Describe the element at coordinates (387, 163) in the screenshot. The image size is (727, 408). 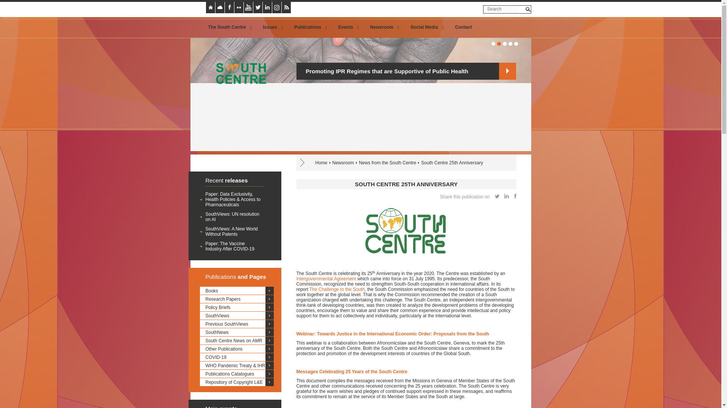
I see `Go to the News from the South Centre category archives.` at that location.